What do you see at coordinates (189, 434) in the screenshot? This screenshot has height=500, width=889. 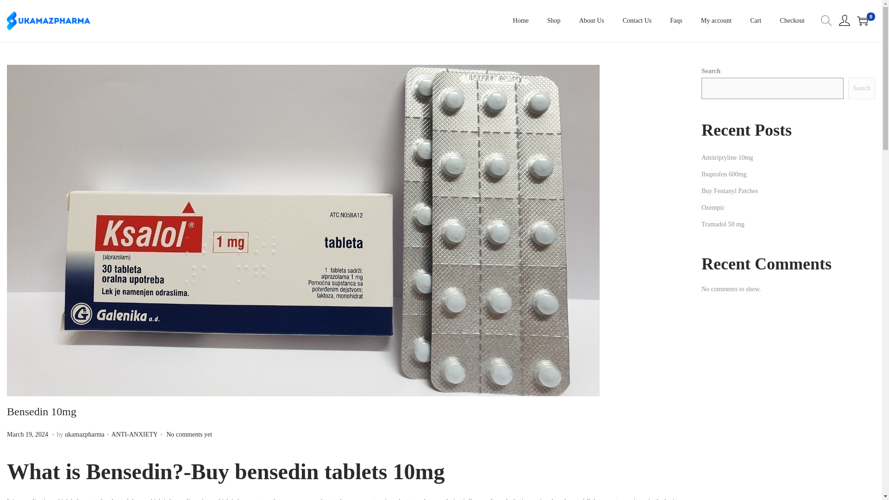 I see `No comments yet` at bounding box center [189, 434].